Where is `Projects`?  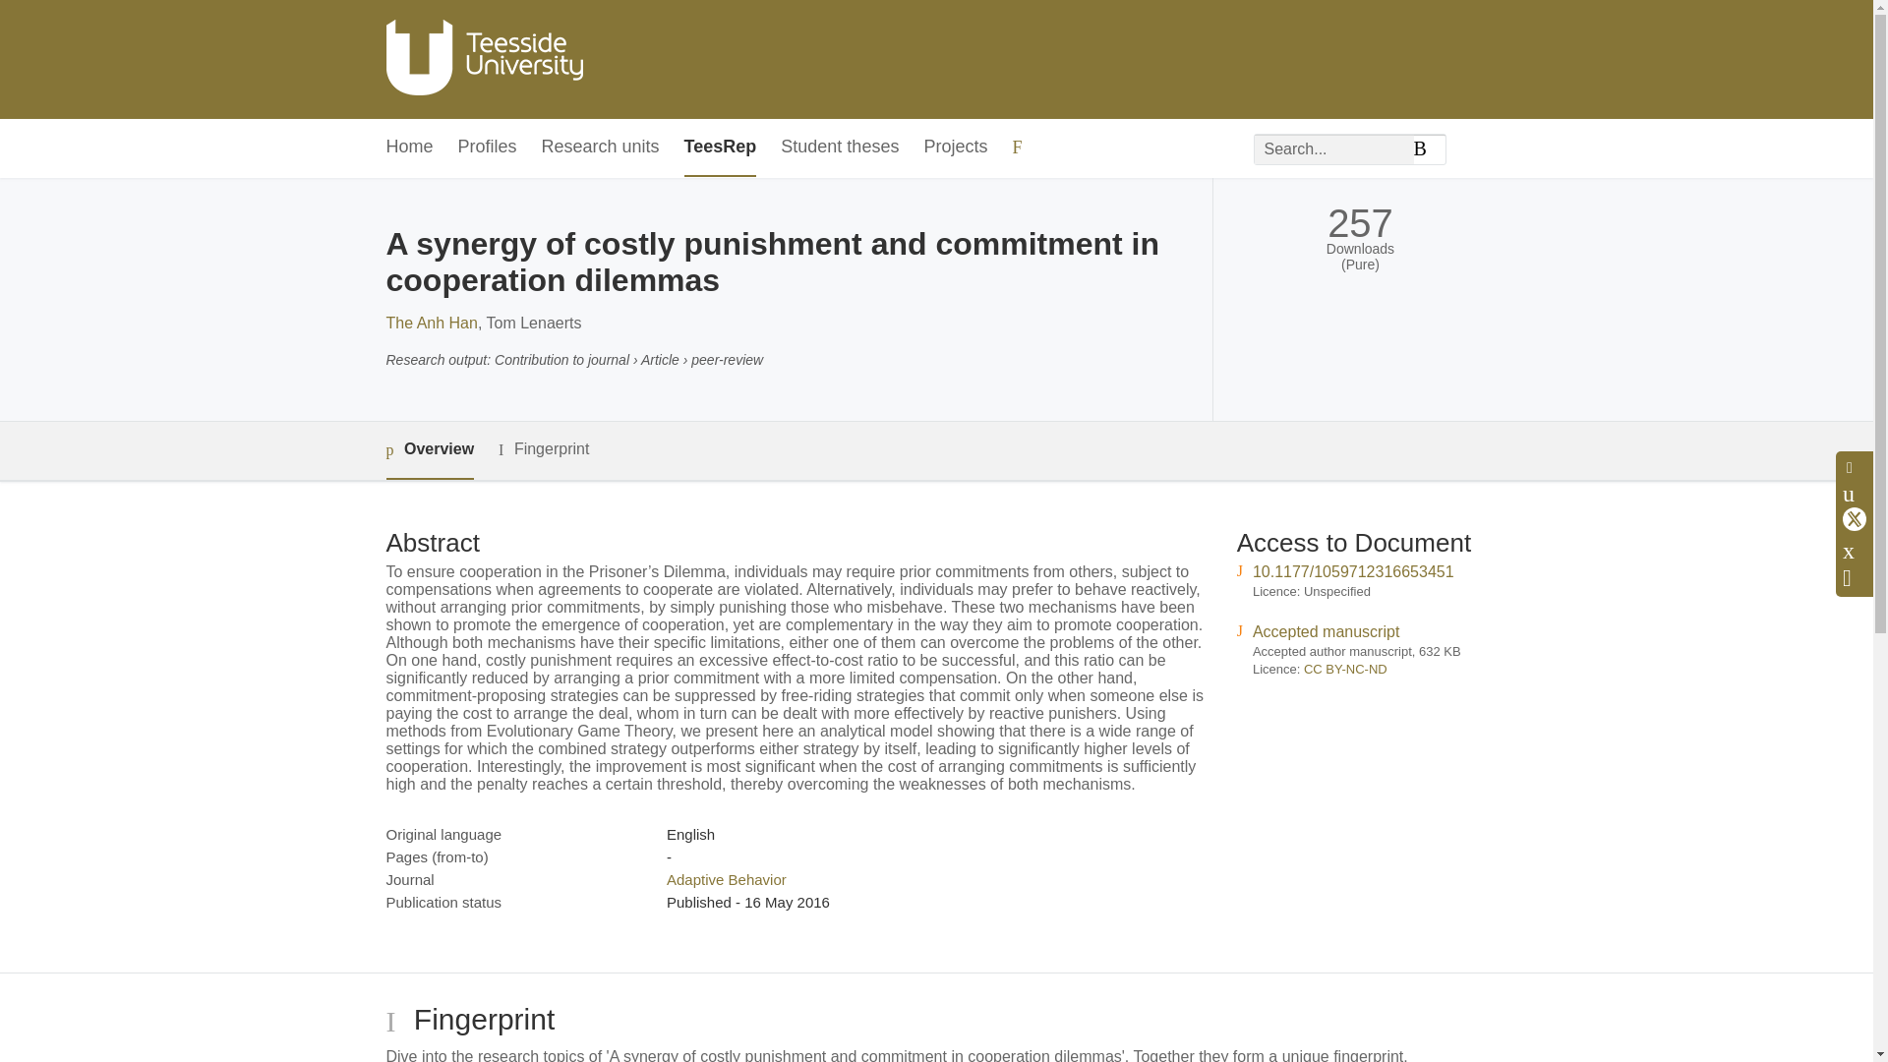
Projects is located at coordinates (955, 147).